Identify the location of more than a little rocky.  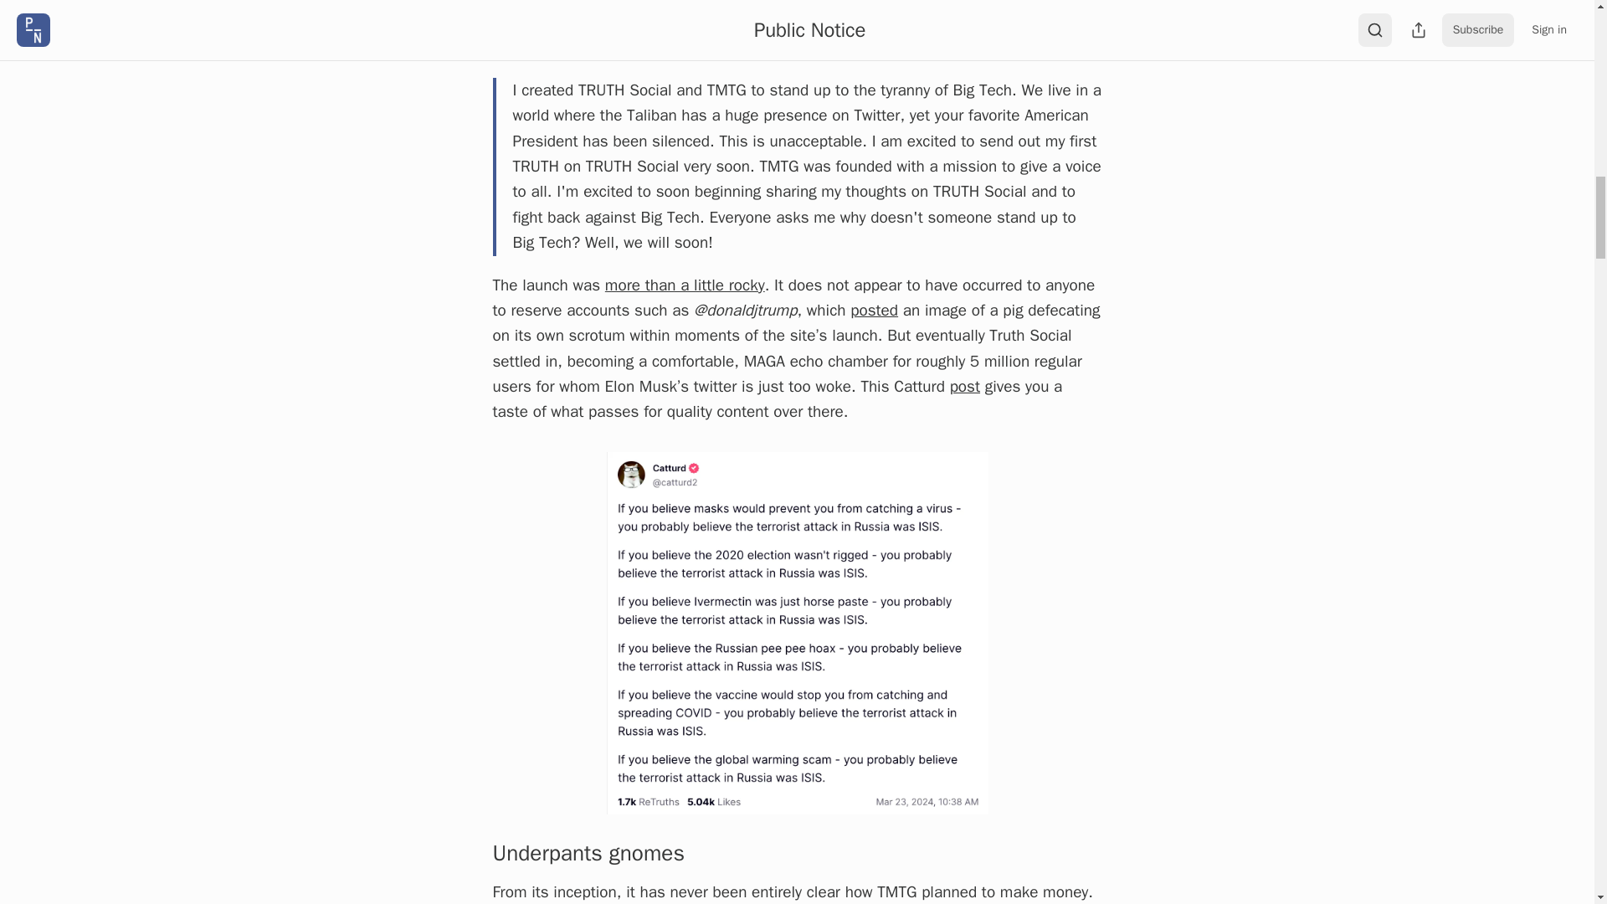
(685, 285).